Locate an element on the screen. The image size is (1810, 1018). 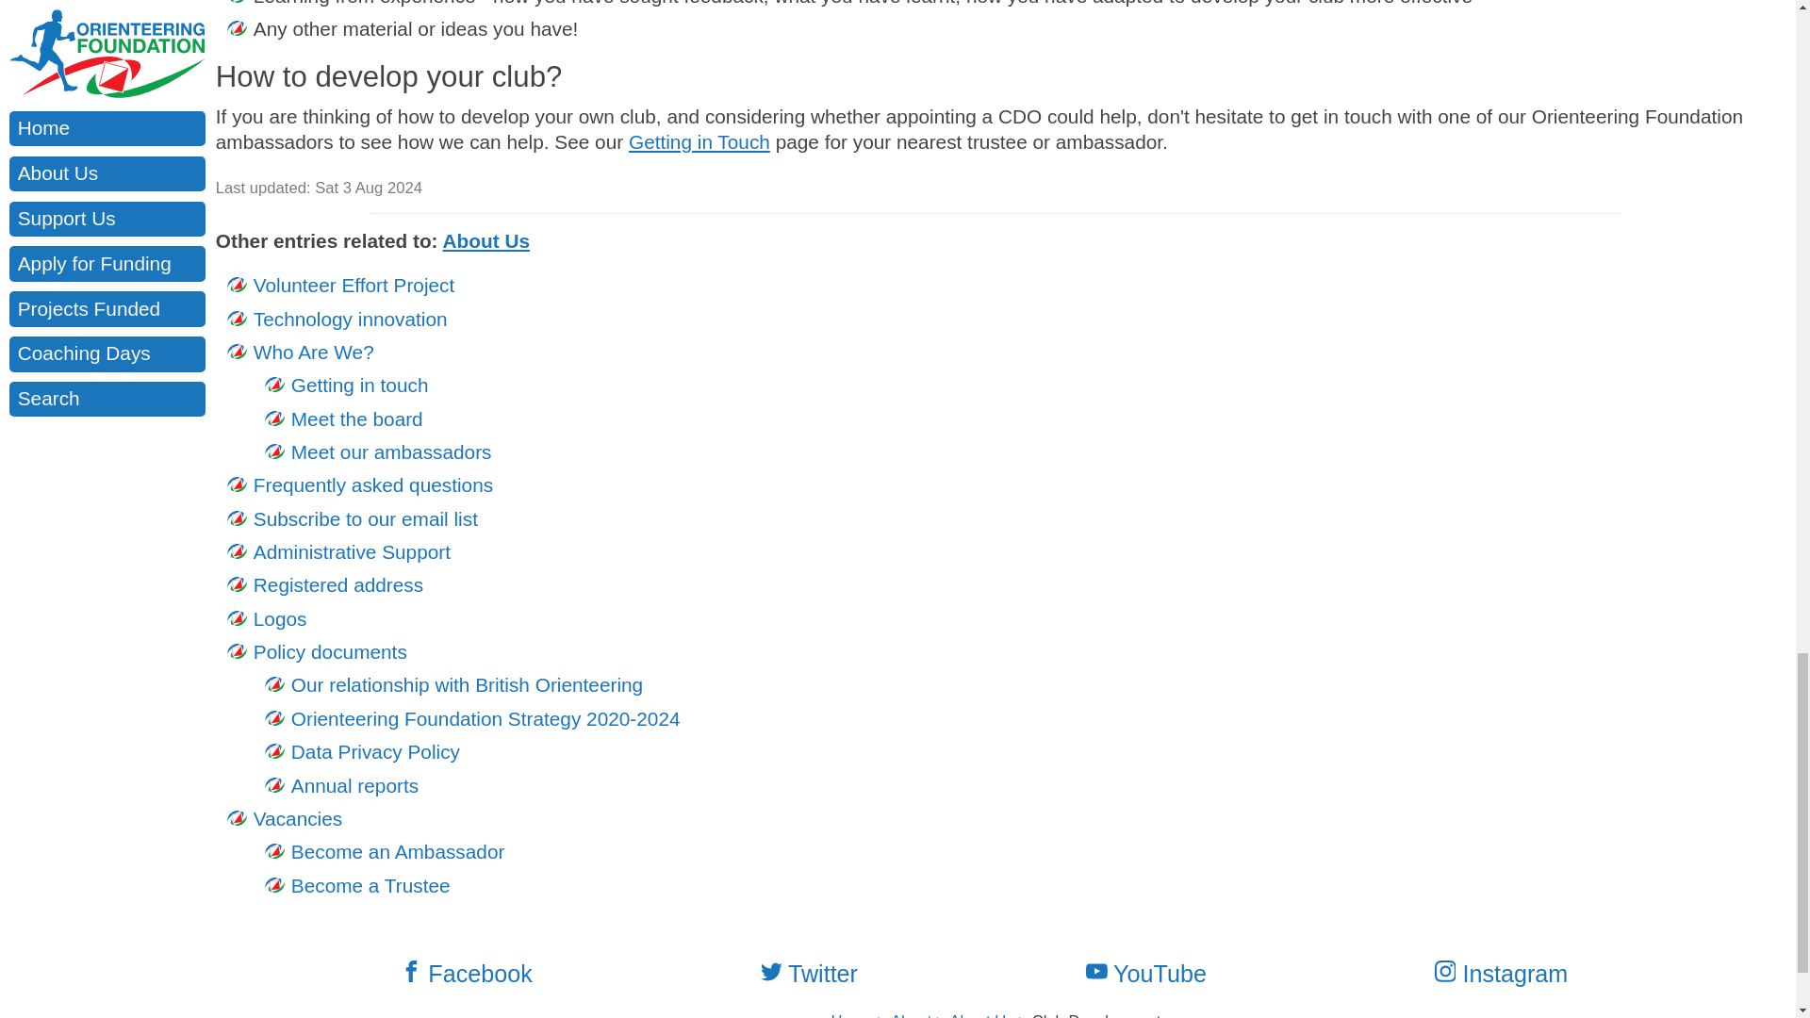
Watch us on YouTube is located at coordinates (1158, 974).